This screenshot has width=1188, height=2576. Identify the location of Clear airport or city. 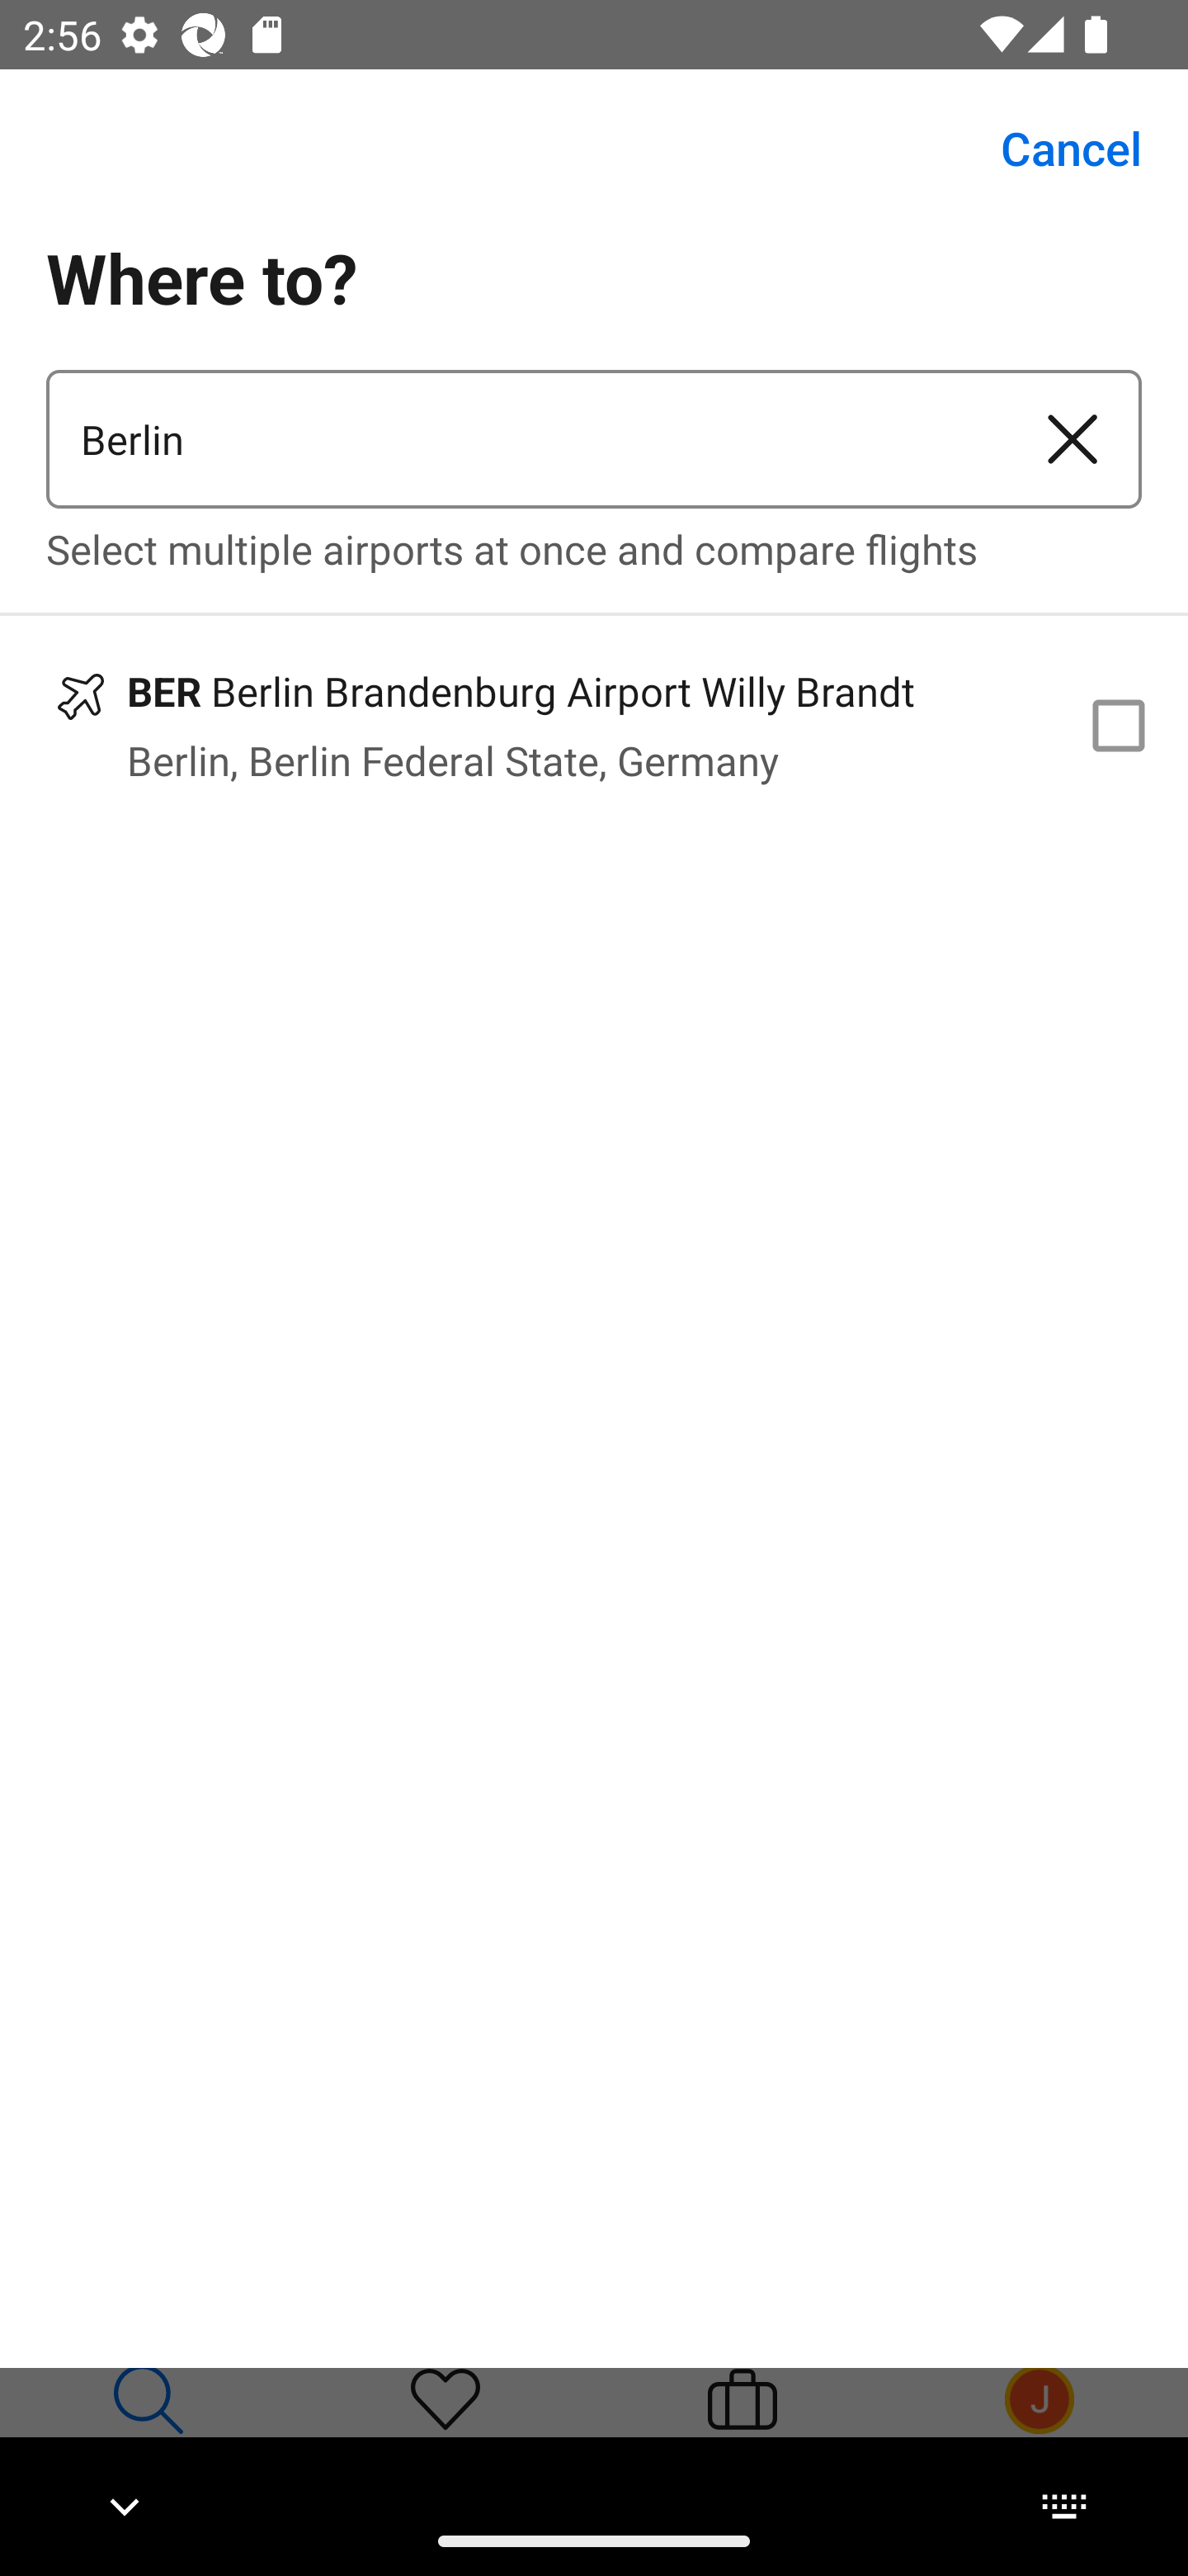
(1072, 439).